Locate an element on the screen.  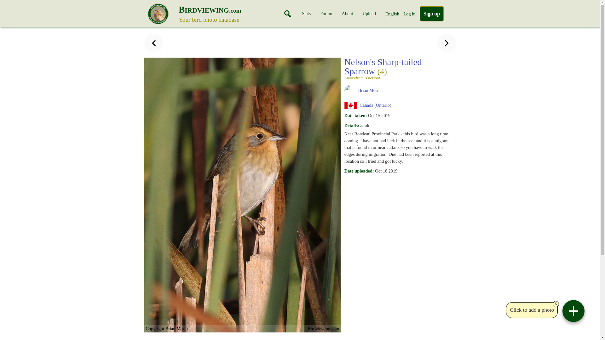
Log in is located at coordinates (306, 14).